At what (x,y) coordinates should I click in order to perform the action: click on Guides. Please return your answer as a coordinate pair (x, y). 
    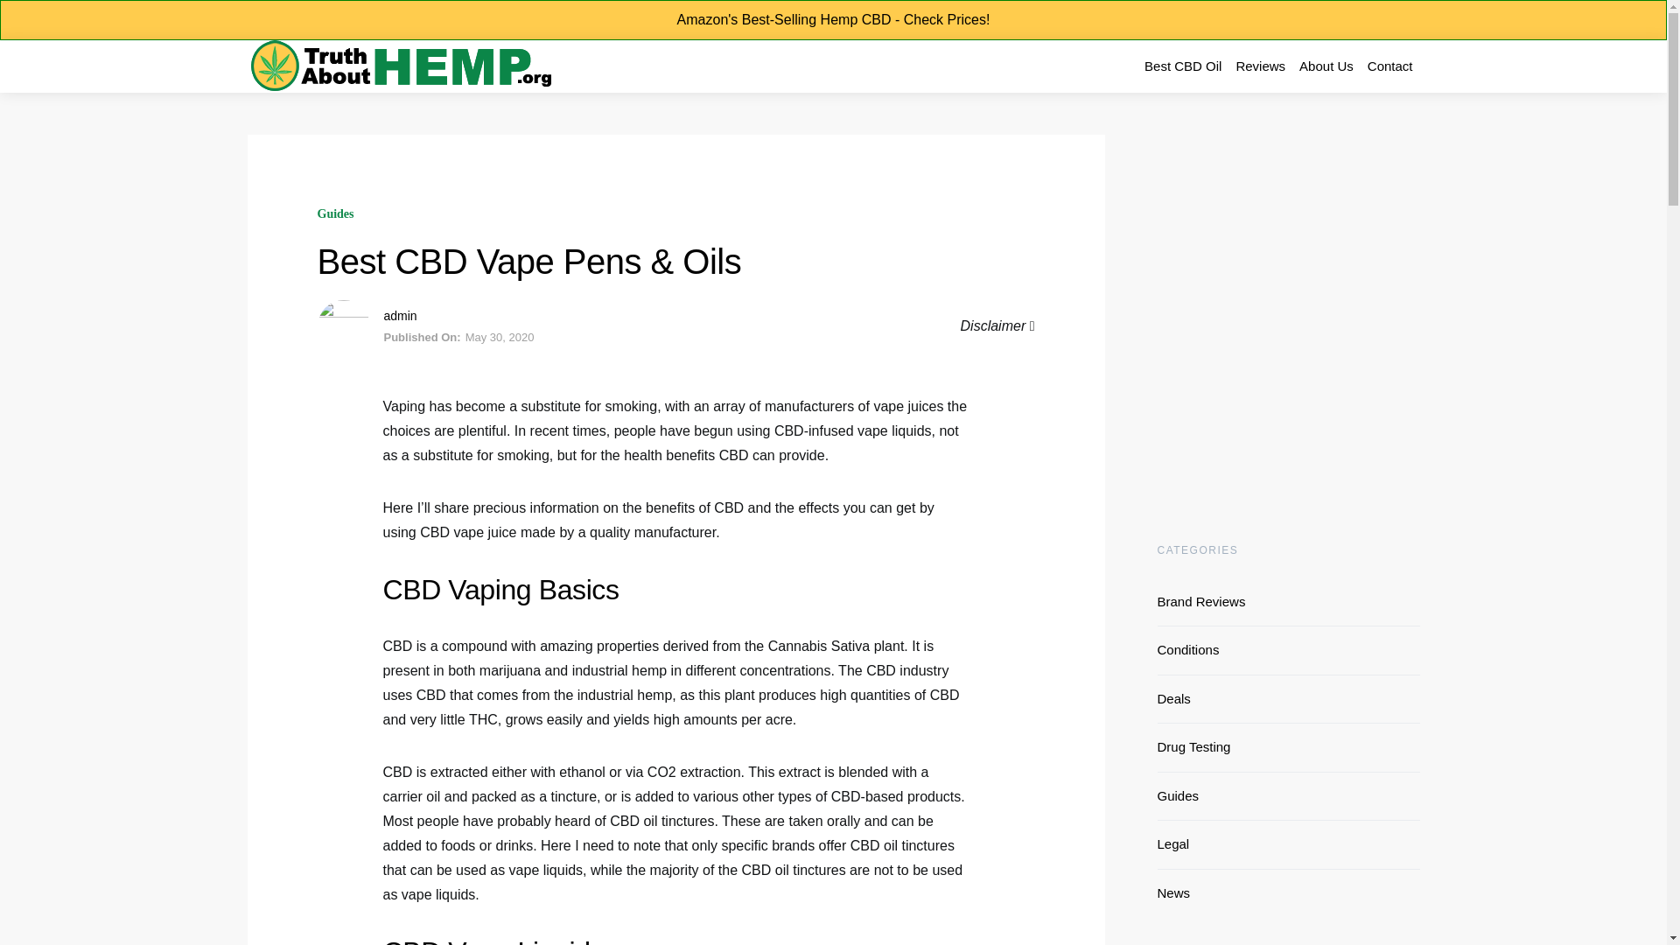
    Looking at the image, I should click on (334, 213).